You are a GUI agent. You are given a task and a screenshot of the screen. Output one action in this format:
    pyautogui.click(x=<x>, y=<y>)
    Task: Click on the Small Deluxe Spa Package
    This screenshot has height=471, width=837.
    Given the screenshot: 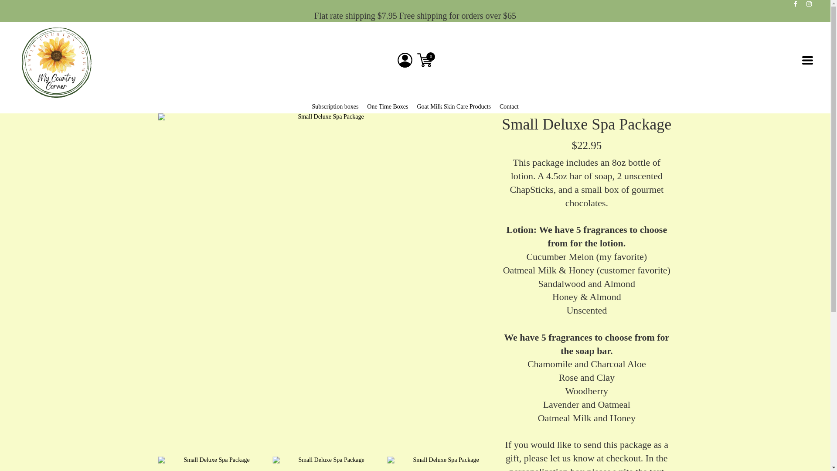 What is the action you would take?
    pyautogui.click(x=442, y=464)
    